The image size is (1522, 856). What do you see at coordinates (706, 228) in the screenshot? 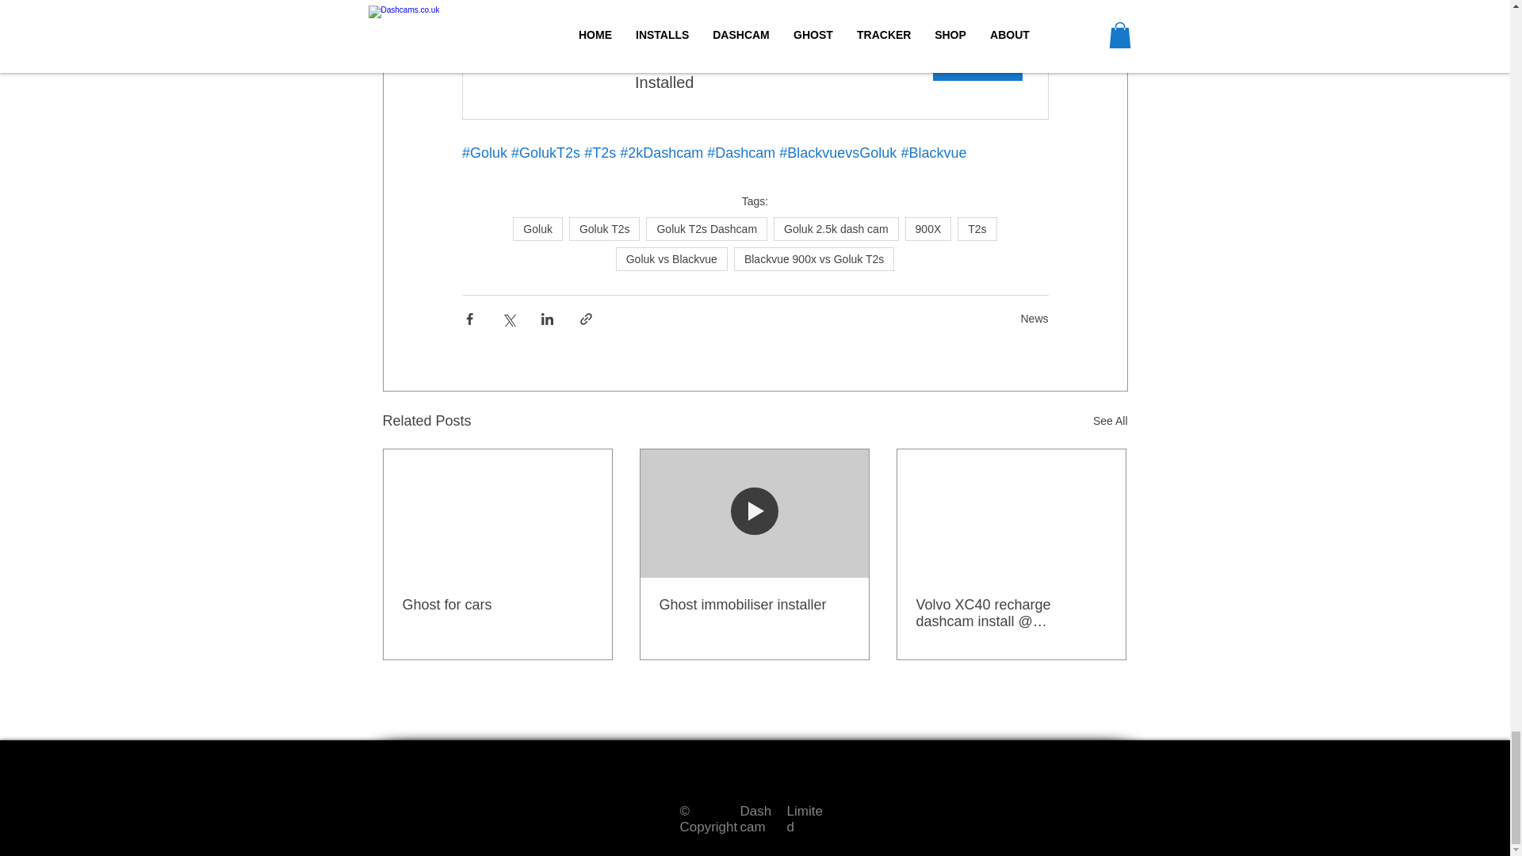
I see `Goluk T2s` at bounding box center [706, 228].